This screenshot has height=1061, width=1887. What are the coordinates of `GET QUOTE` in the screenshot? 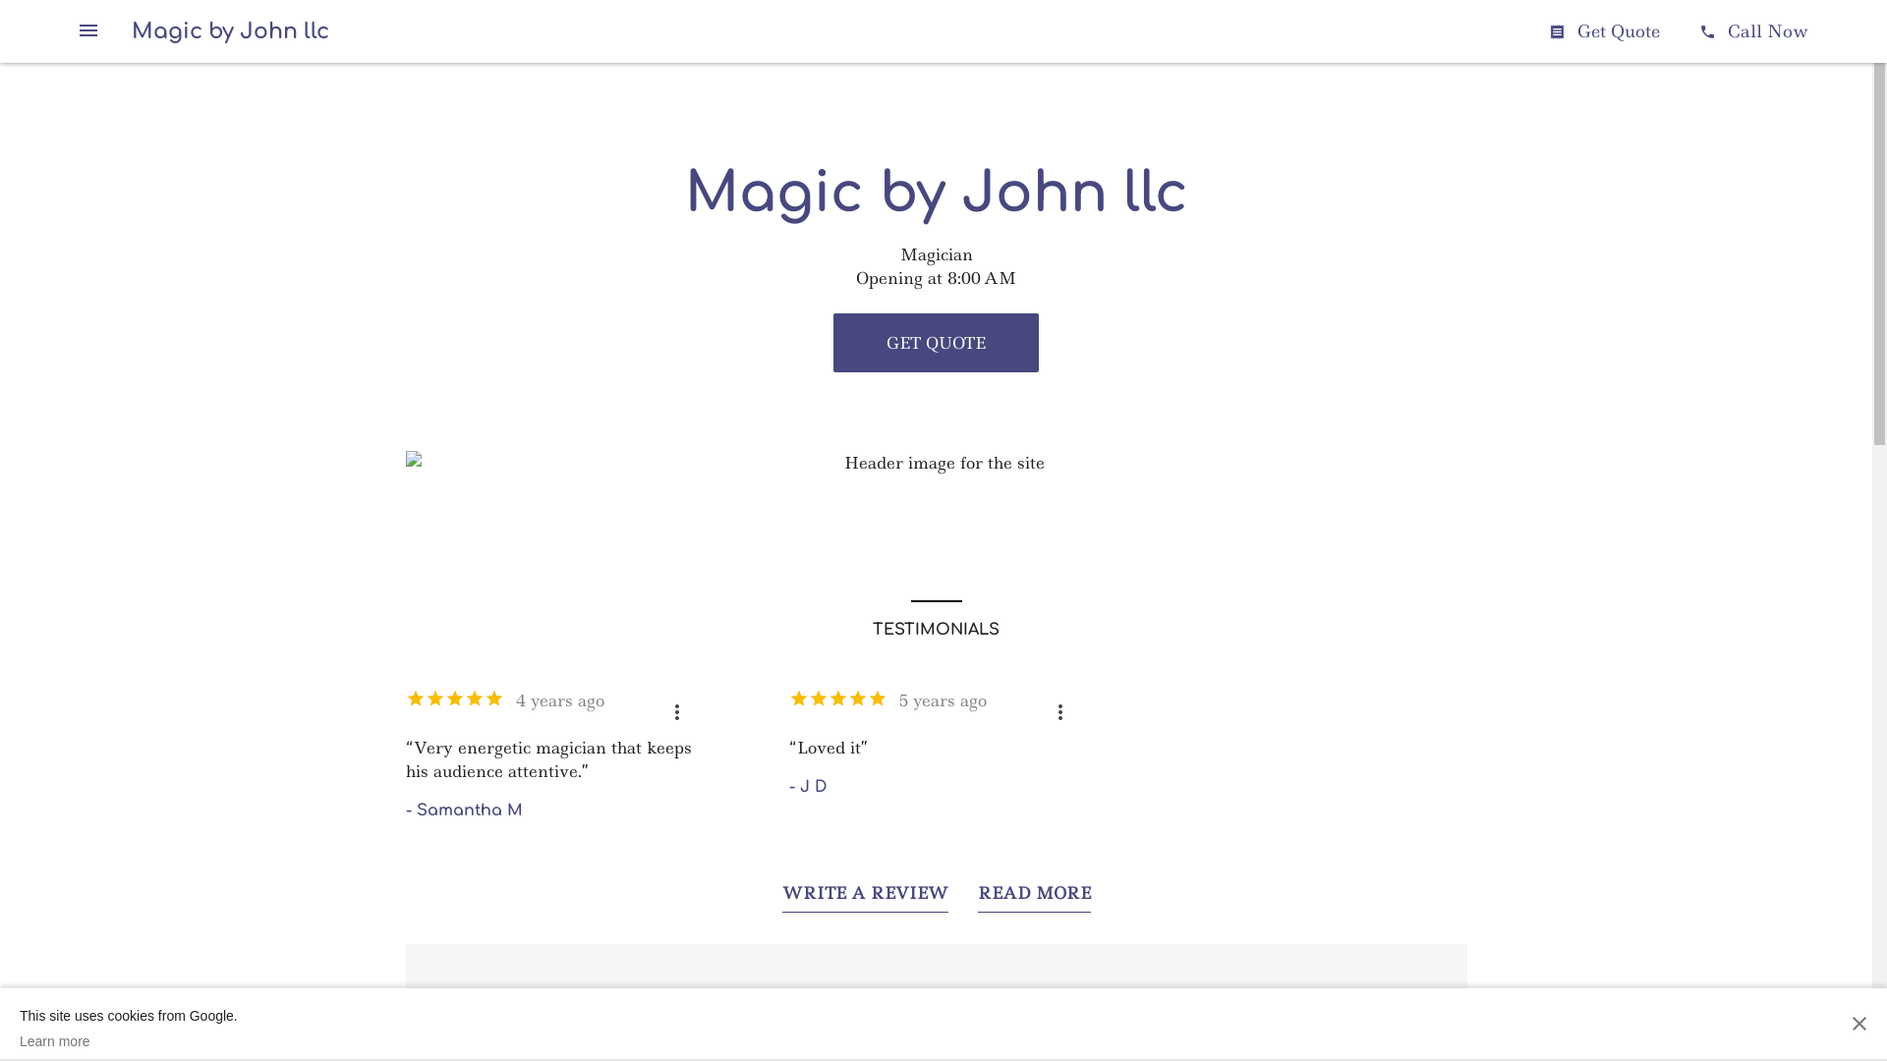 It's located at (936, 343).